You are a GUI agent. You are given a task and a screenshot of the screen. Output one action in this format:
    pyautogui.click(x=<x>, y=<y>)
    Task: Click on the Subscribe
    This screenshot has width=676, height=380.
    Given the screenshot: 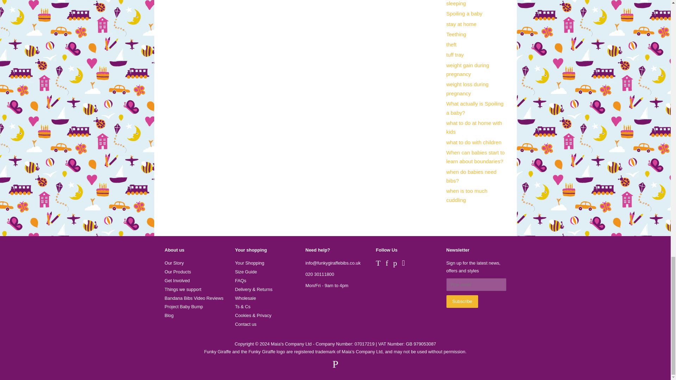 What is the action you would take?
    pyautogui.click(x=462, y=301)
    